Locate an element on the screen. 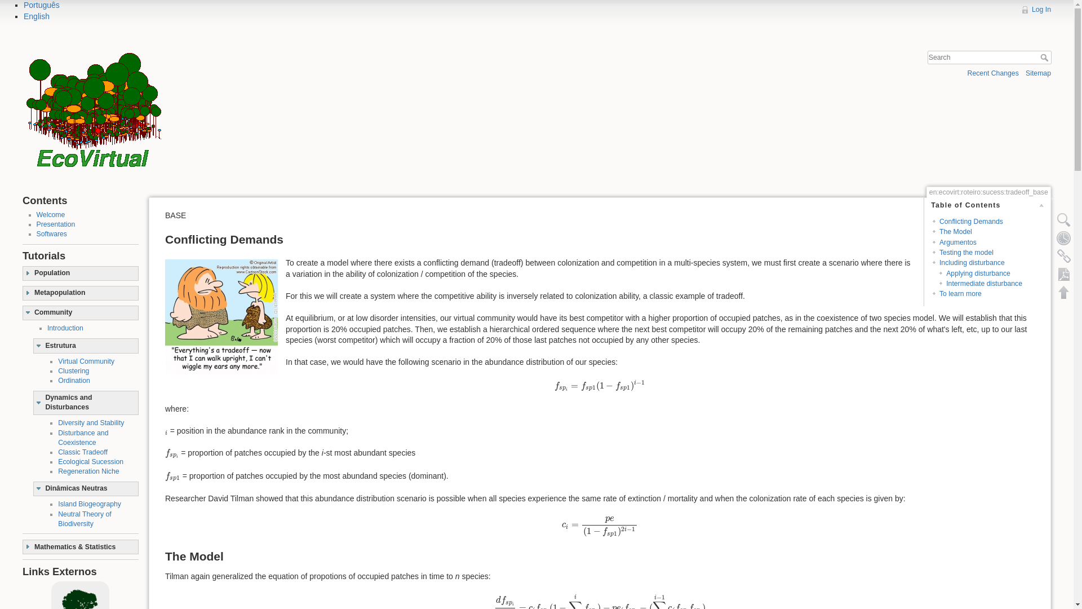 This screenshot has height=609, width=1082. Softwares is located at coordinates (51, 234).